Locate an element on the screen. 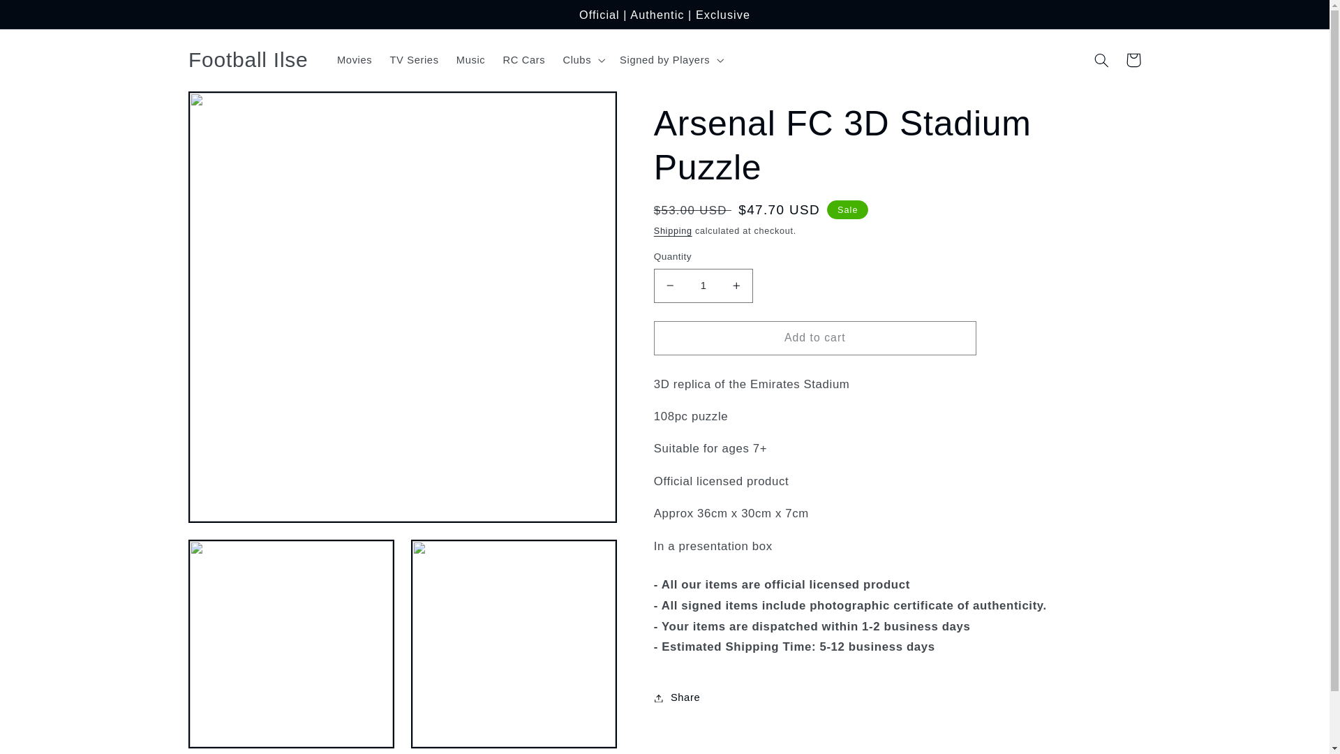  1 is located at coordinates (703, 286).